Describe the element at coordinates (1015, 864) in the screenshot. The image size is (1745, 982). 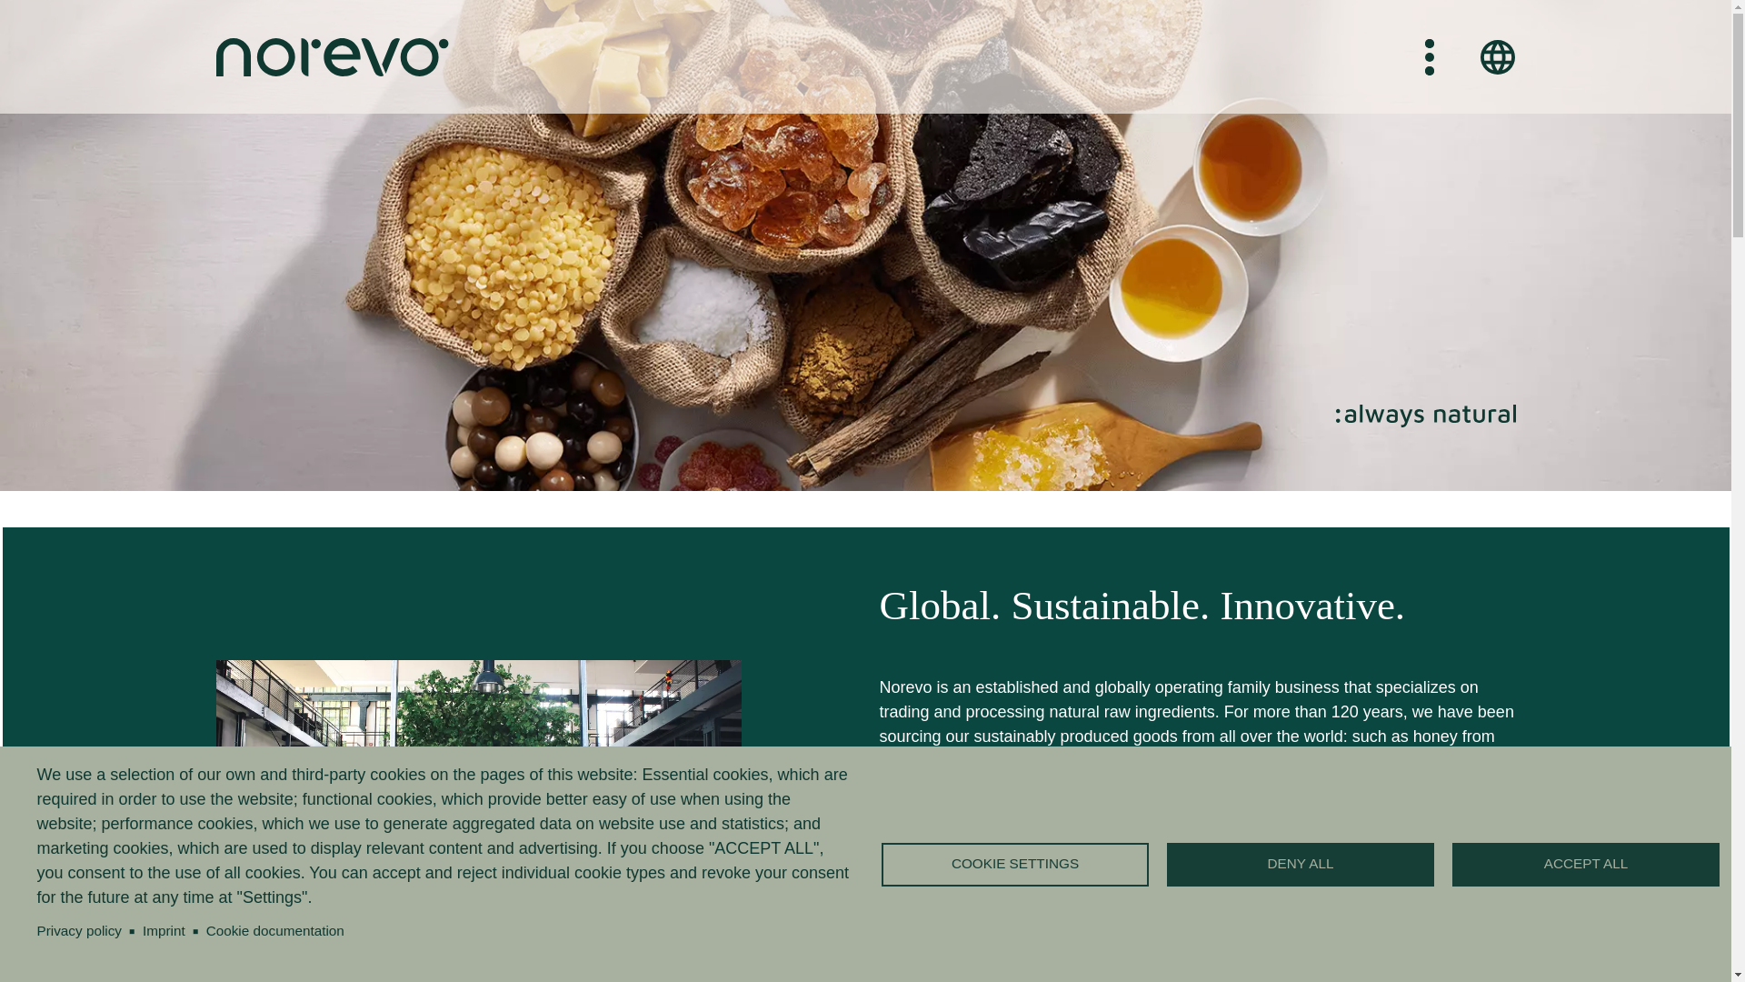
I see `COOKIE SETTINGS` at that location.